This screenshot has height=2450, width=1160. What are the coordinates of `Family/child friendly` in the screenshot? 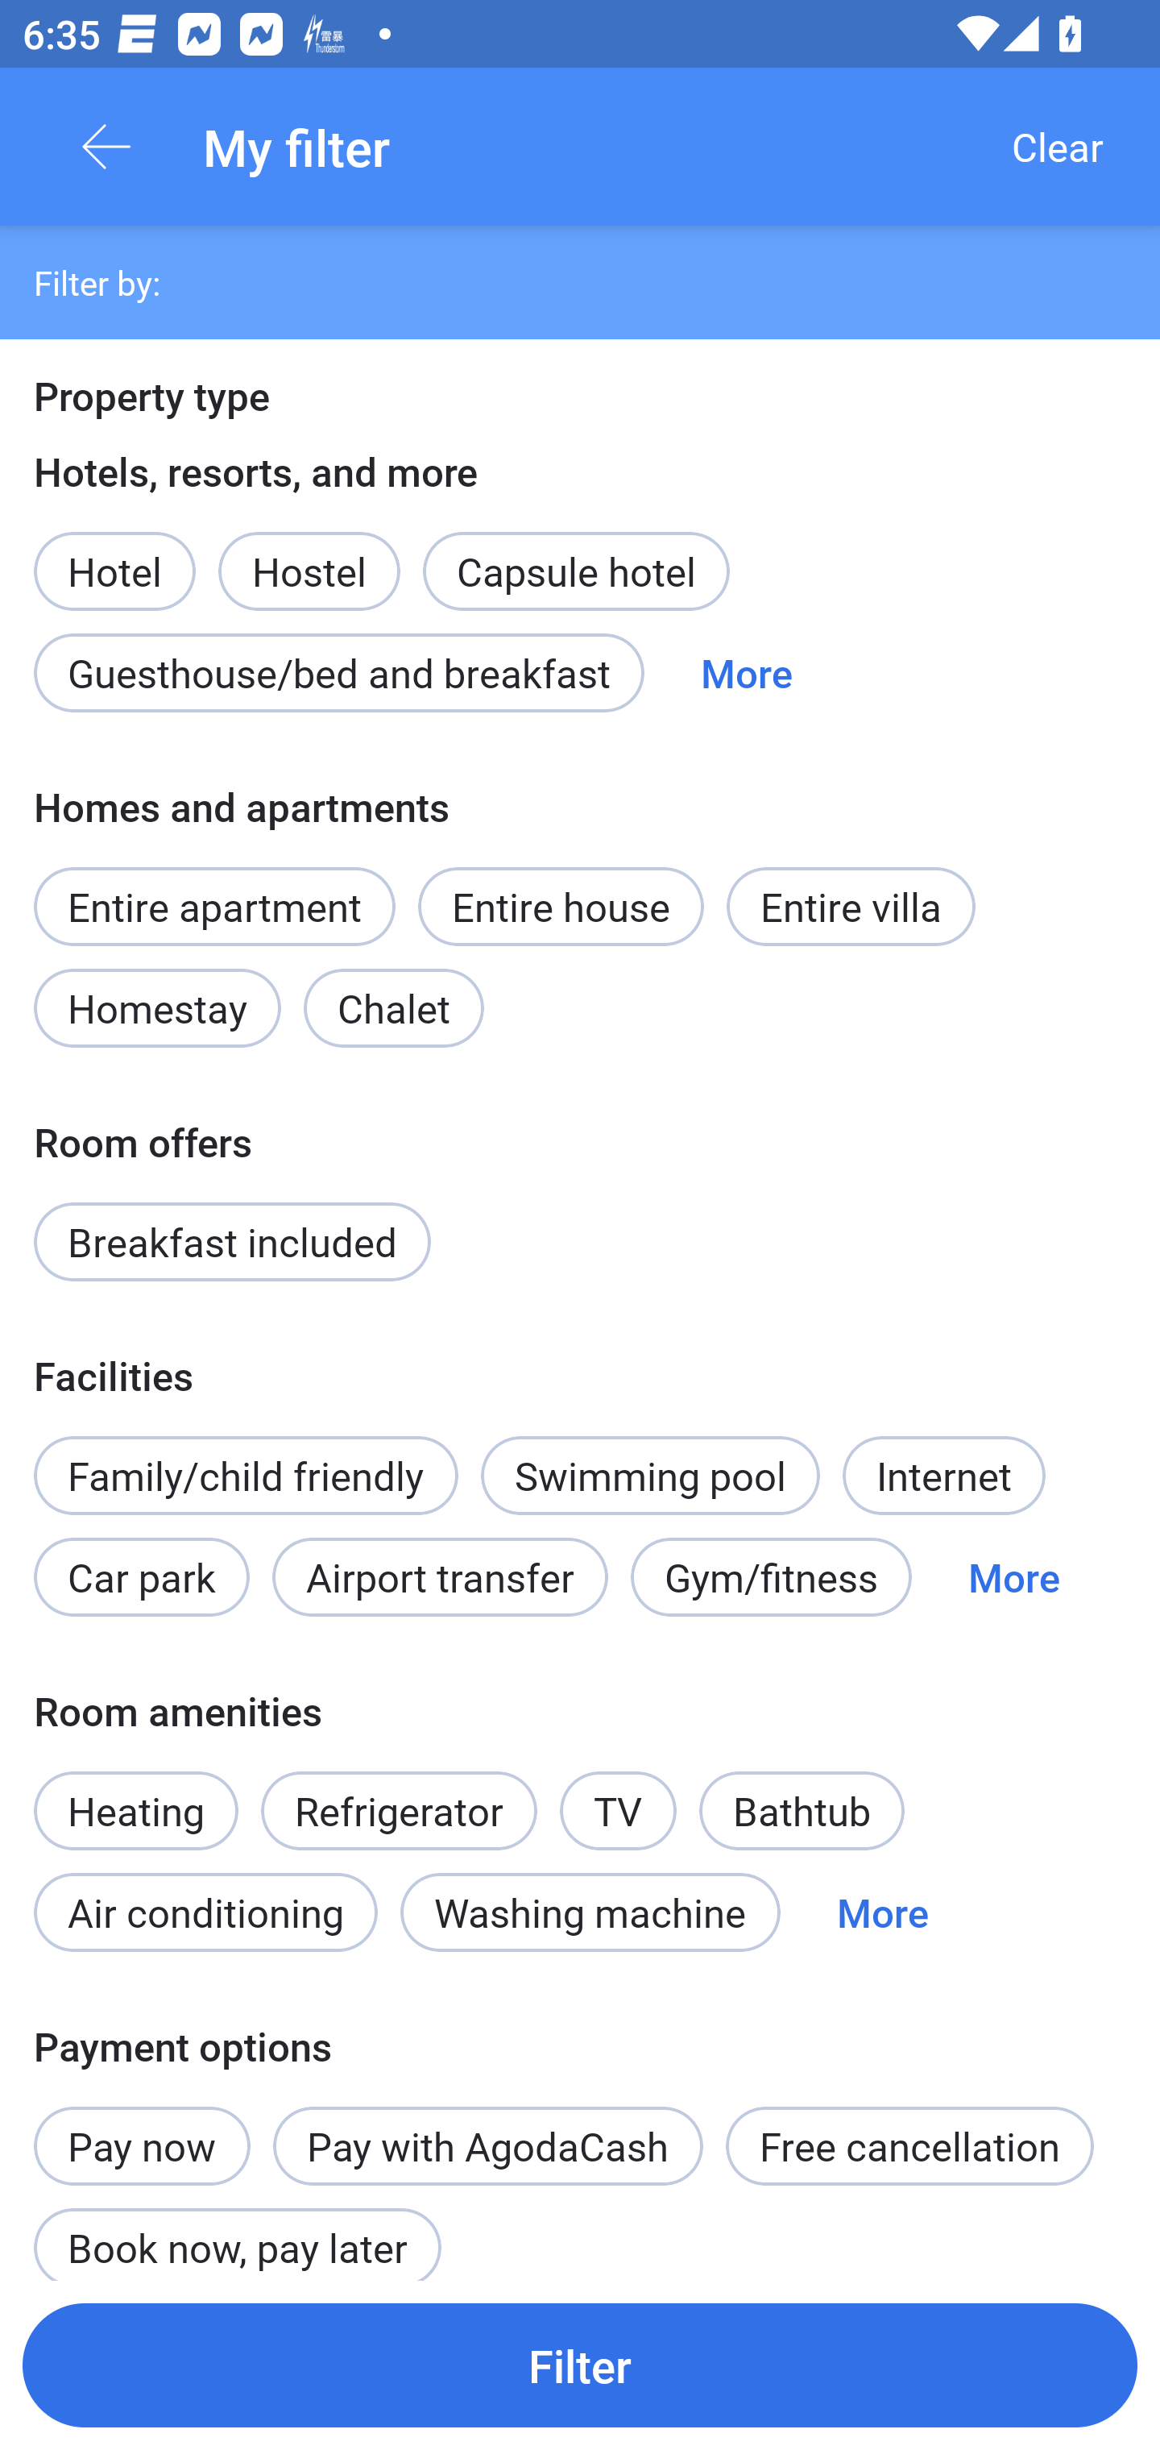 It's located at (245, 1476).